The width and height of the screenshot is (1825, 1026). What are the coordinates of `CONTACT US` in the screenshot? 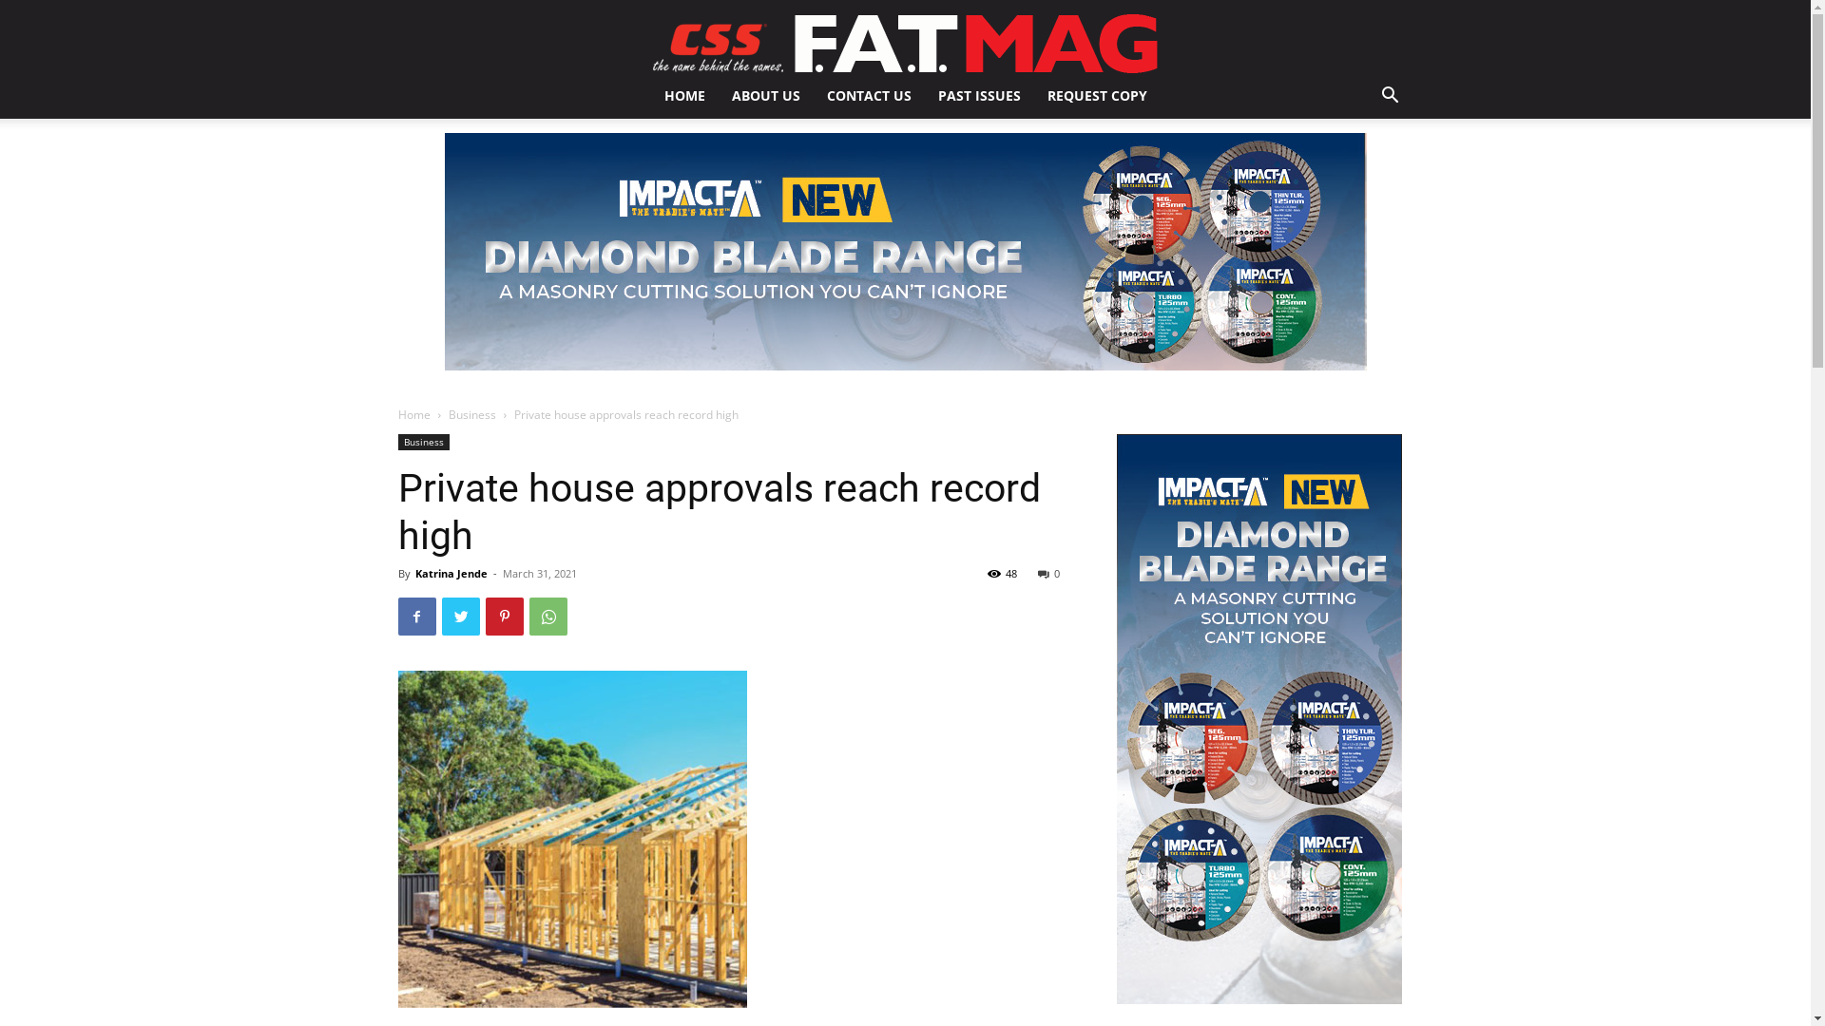 It's located at (869, 96).